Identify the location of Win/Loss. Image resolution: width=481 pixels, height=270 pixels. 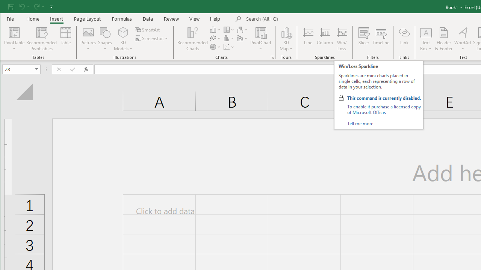
(342, 39).